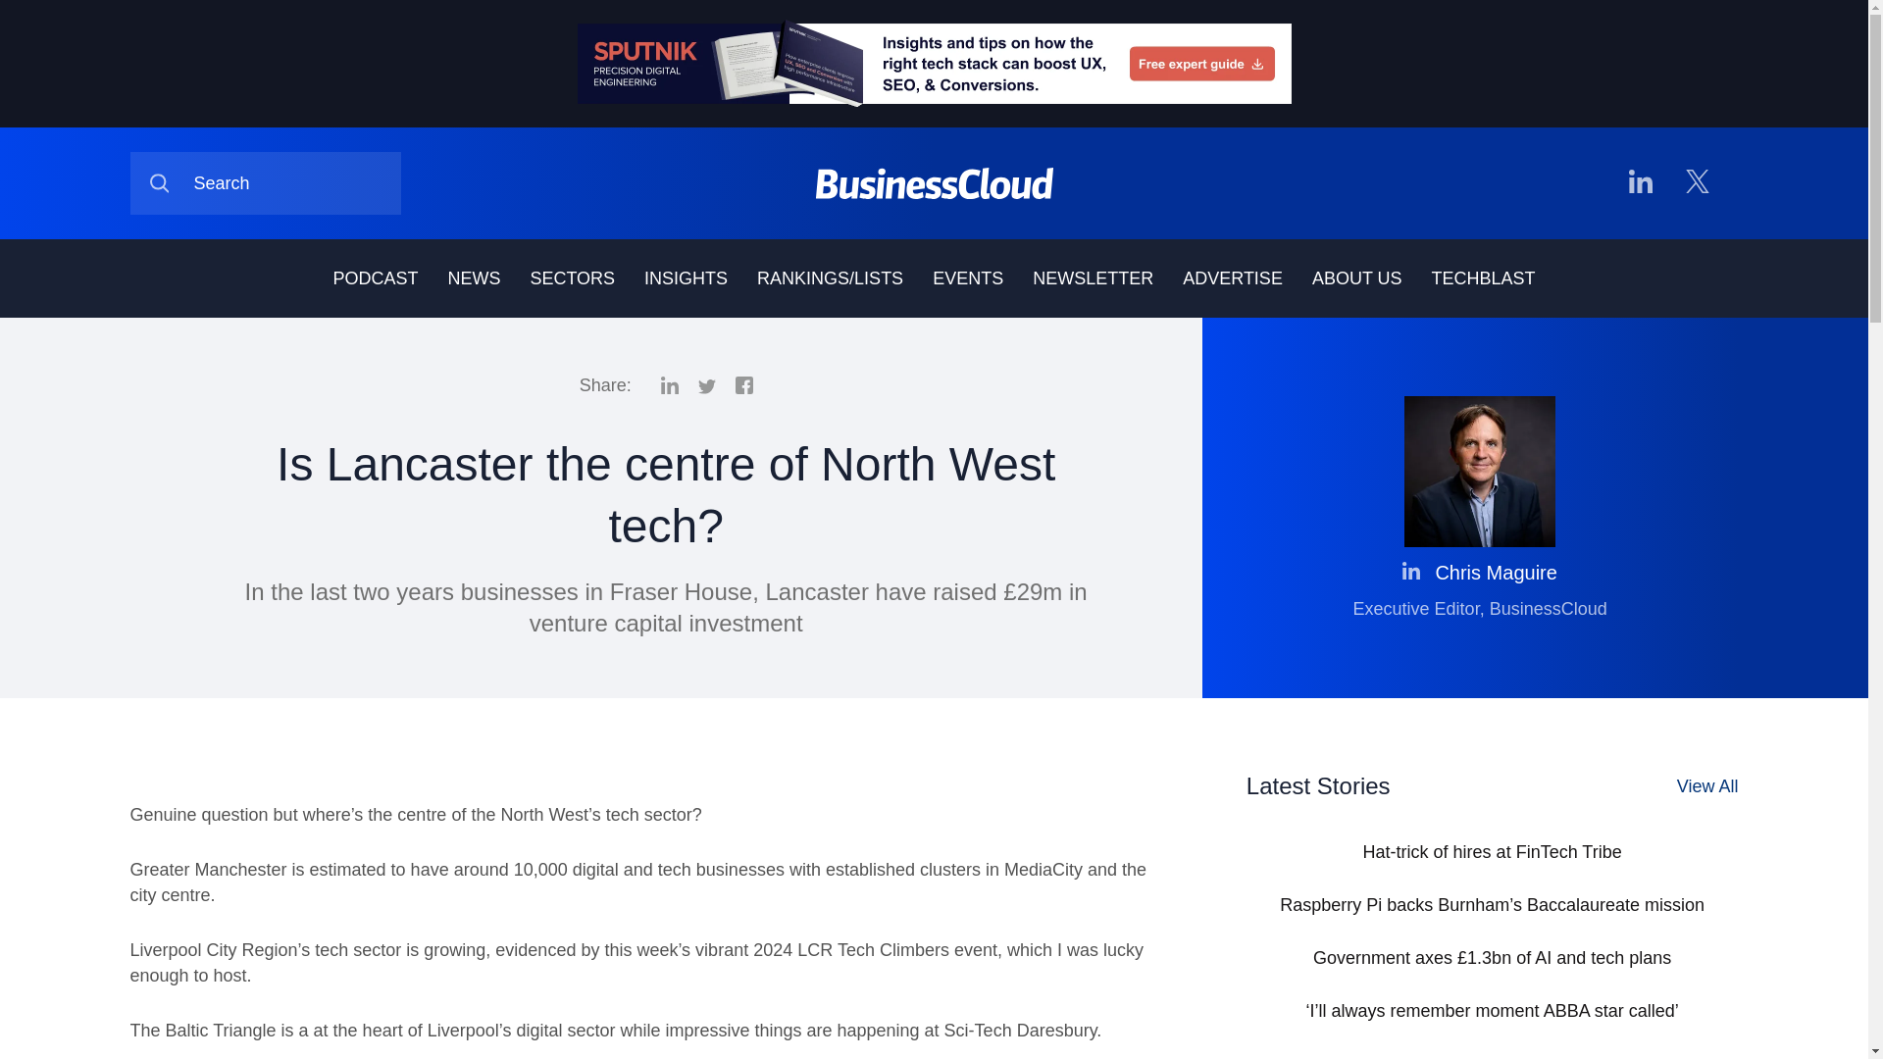 This screenshot has width=1883, height=1059. What do you see at coordinates (375, 278) in the screenshot?
I see `PODCAST` at bounding box center [375, 278].